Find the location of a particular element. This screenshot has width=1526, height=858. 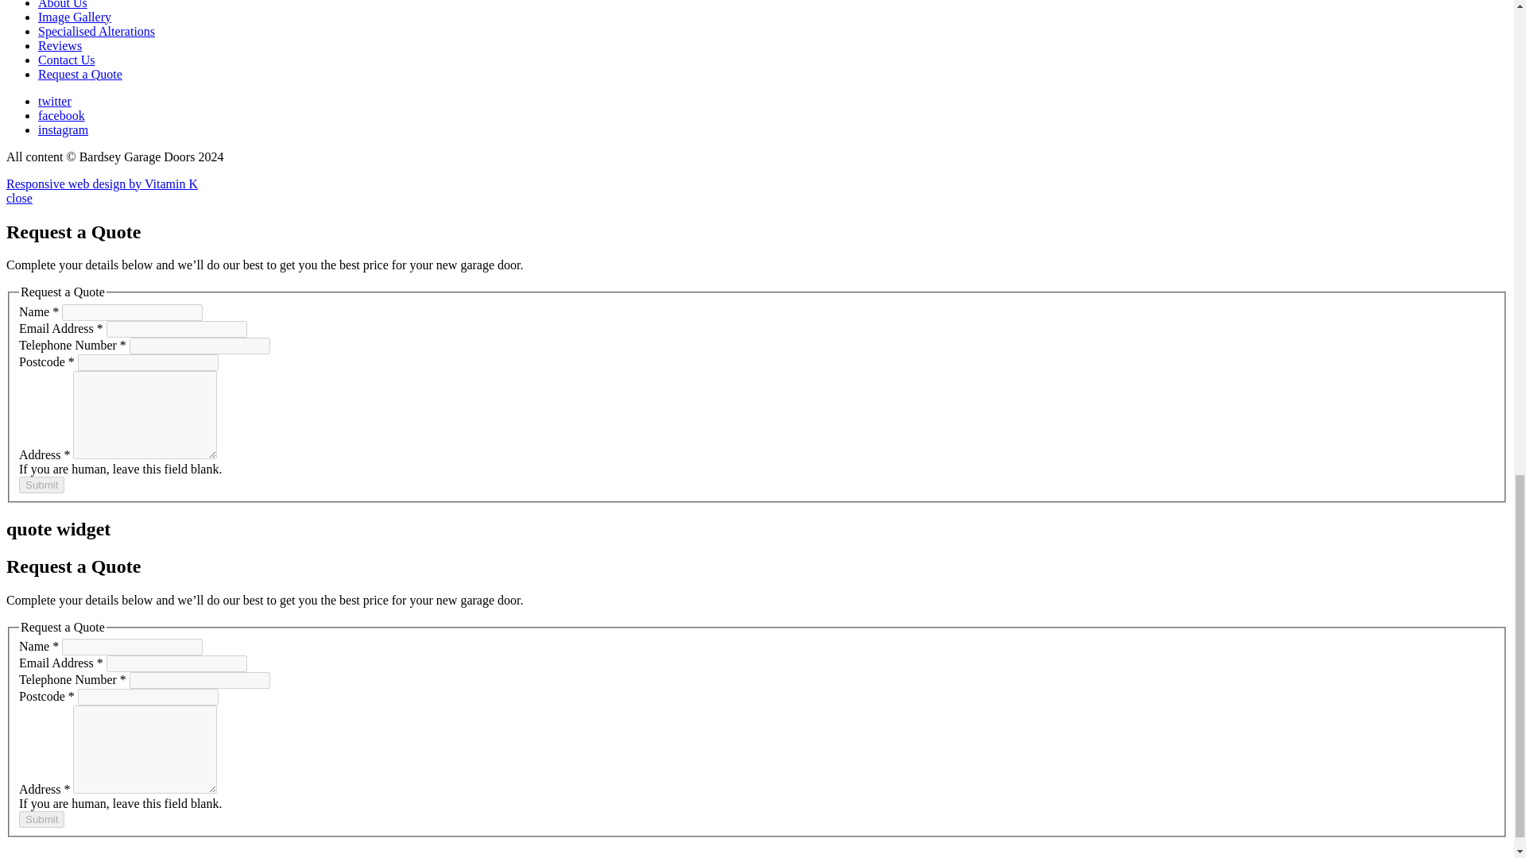

About Us is located at coordinates (62, 5).